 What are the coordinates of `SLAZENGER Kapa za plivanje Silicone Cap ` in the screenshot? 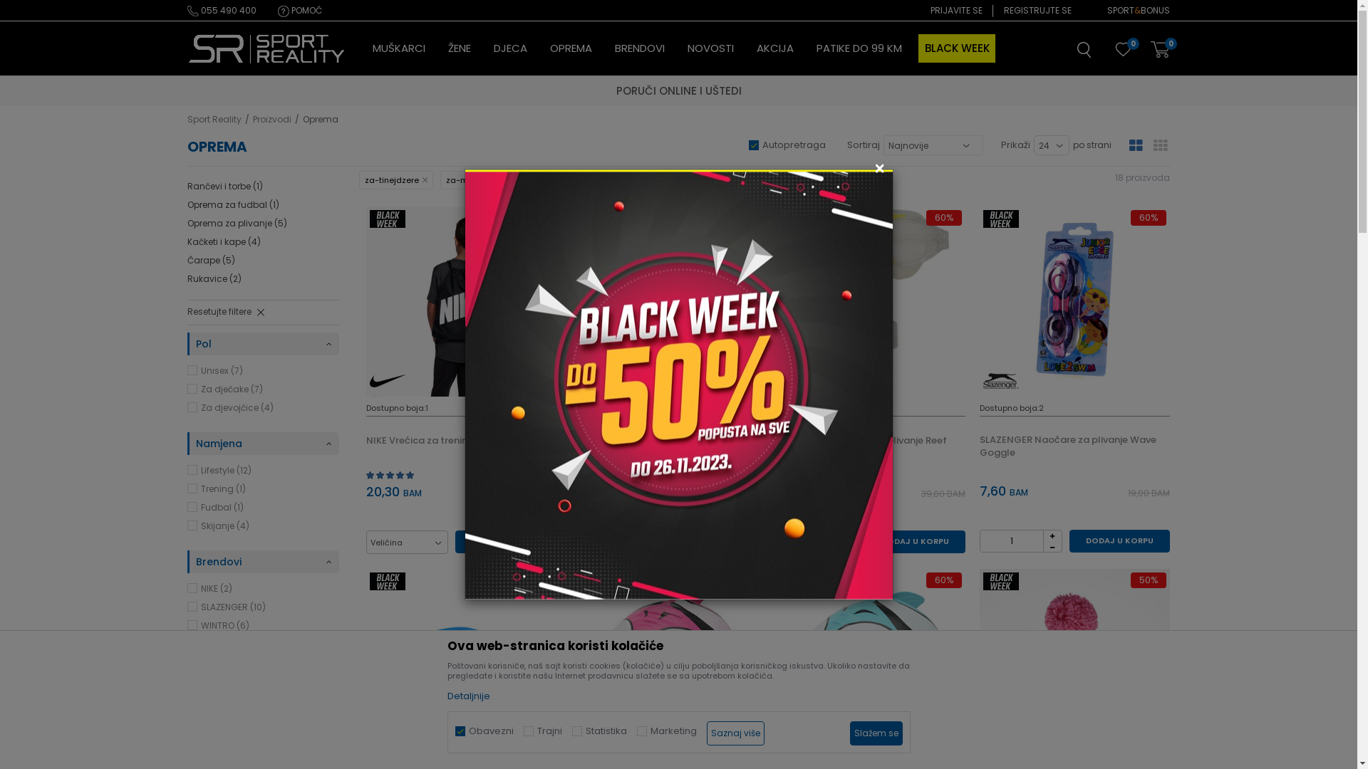 It's located at (871, 664).